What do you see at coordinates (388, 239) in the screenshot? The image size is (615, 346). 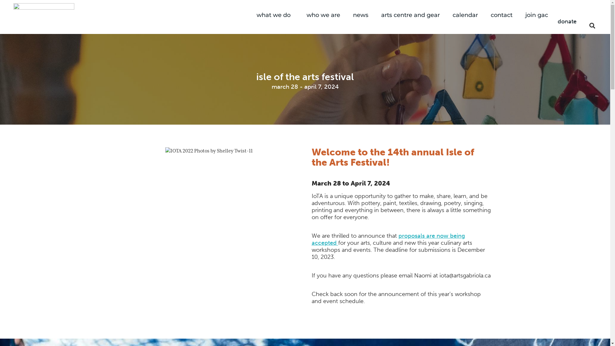 I see `proposals are now being accepted` at bounding box center [388, 239].